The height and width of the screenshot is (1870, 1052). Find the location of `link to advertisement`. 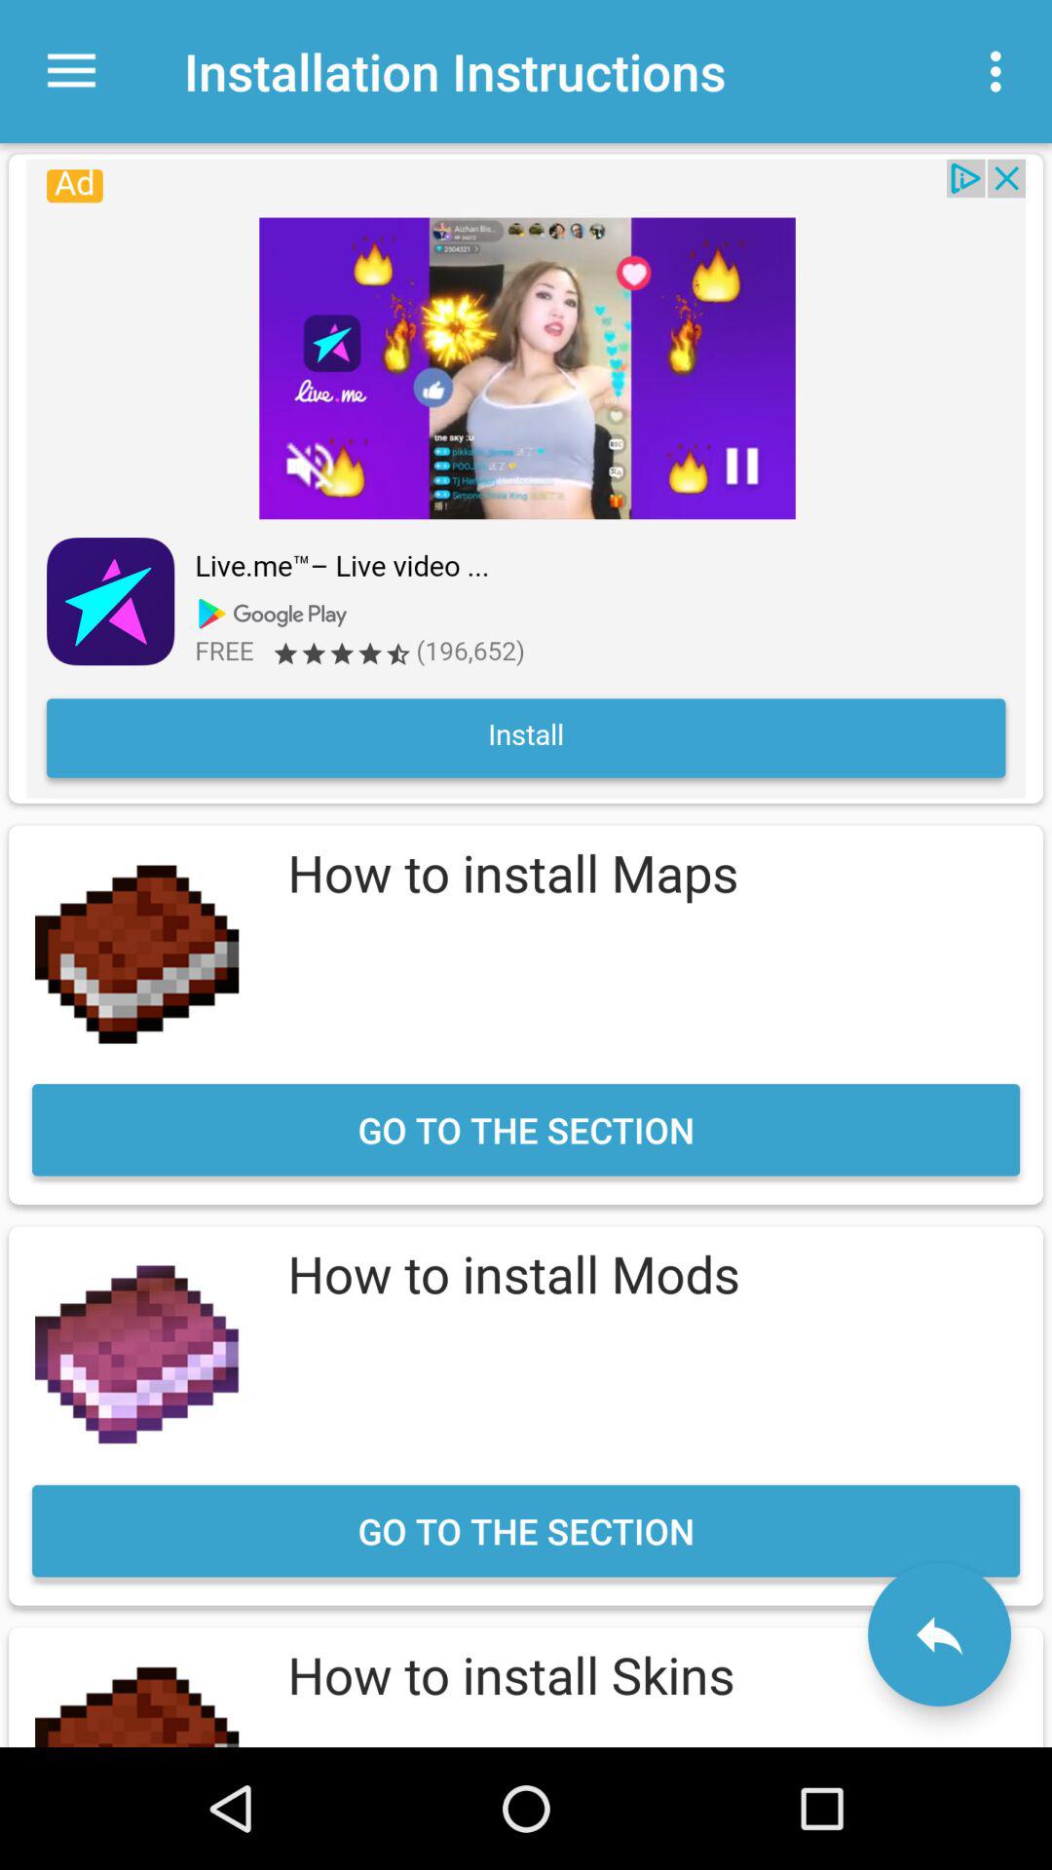

link to advertisement is located at coordinates (526, 478).